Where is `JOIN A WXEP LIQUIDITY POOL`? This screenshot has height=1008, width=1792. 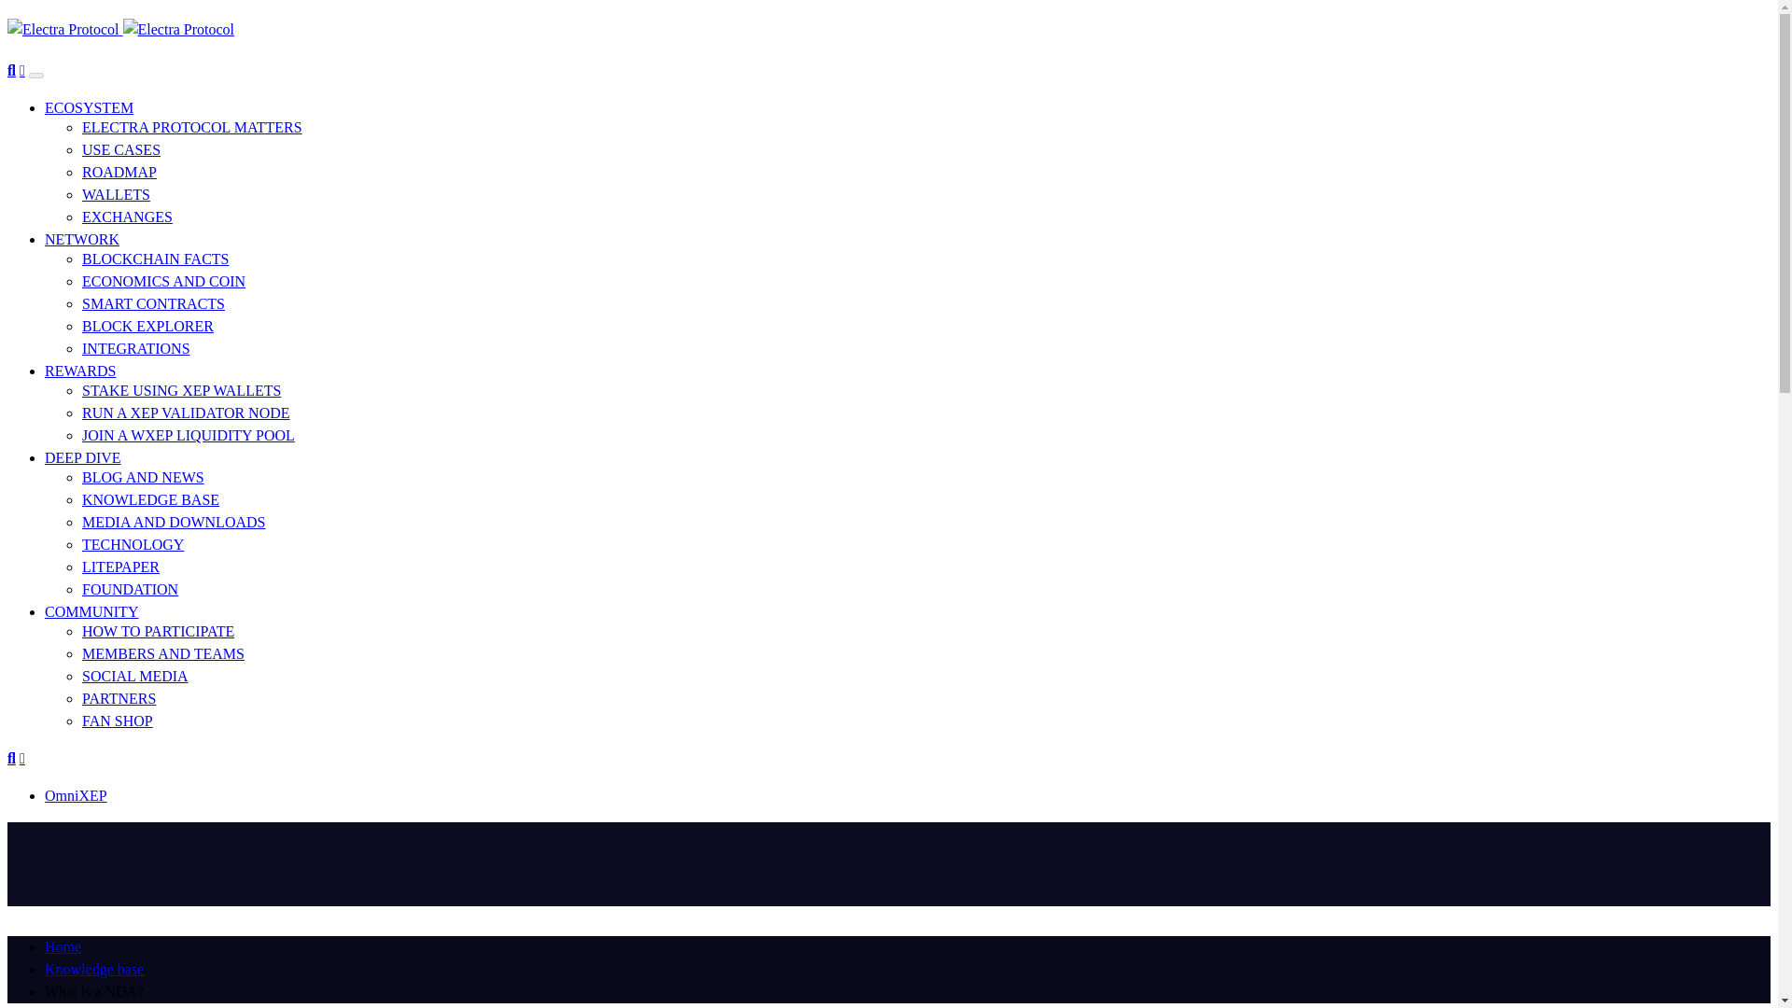 JOIN A WXEP LIQUIDITY POOL is located at coordinates (189, 435).